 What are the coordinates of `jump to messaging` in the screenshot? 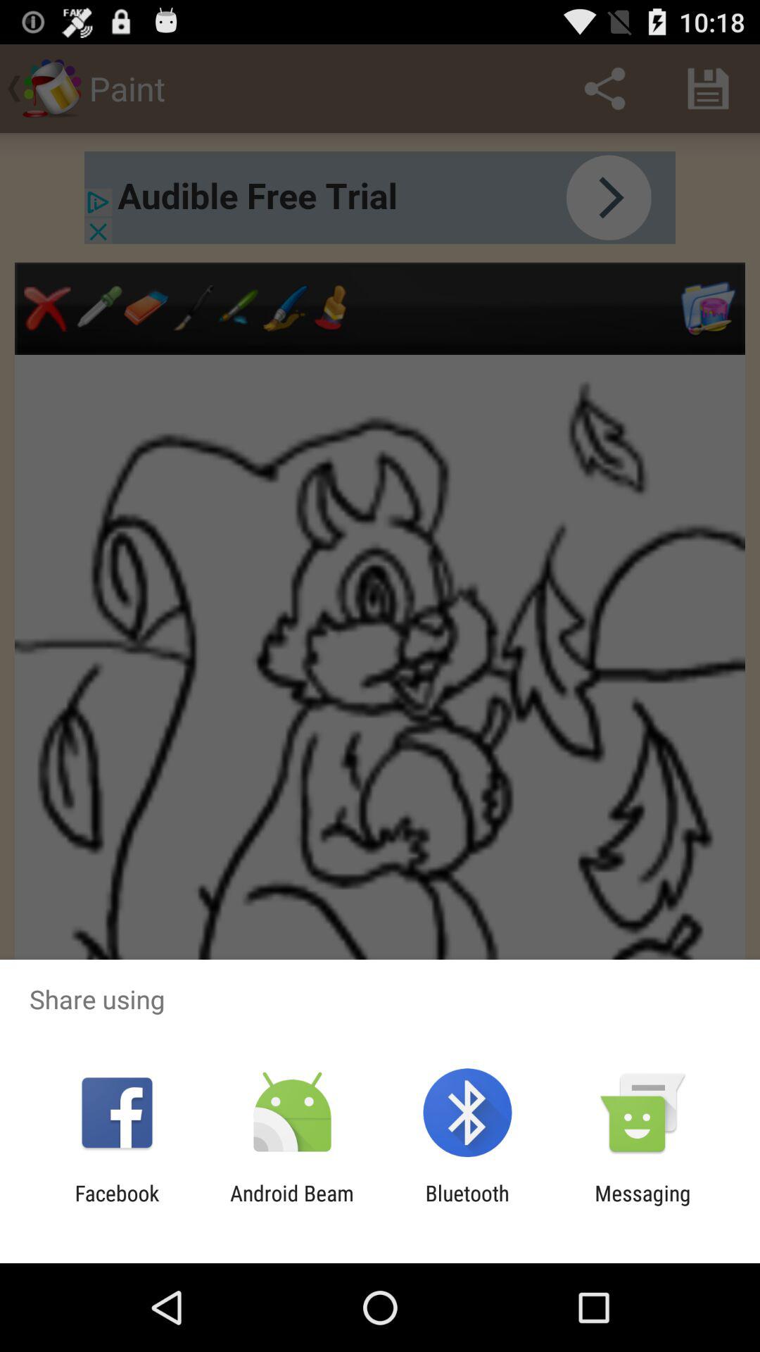 It's located at (642, 1206).